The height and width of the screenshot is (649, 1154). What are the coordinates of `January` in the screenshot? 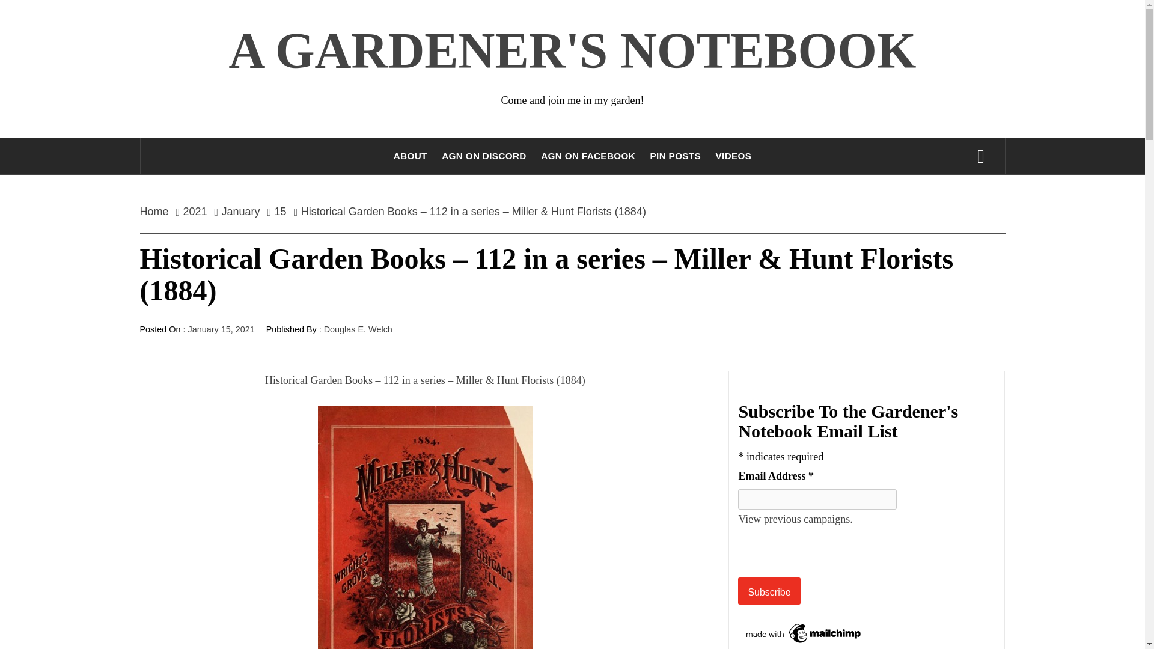 It's located at (241, 212).